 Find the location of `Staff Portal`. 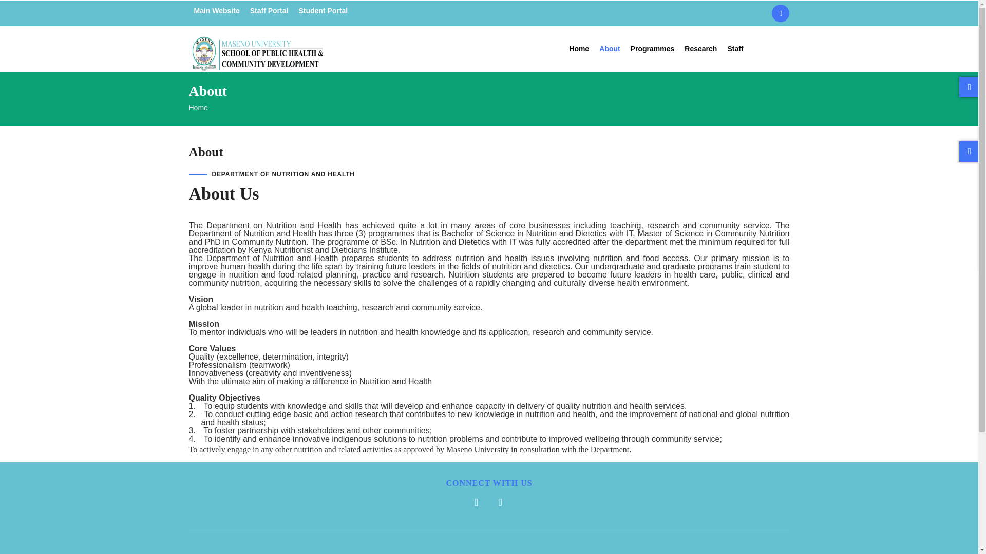

Staff Portal is located at coordinates (269, 10).